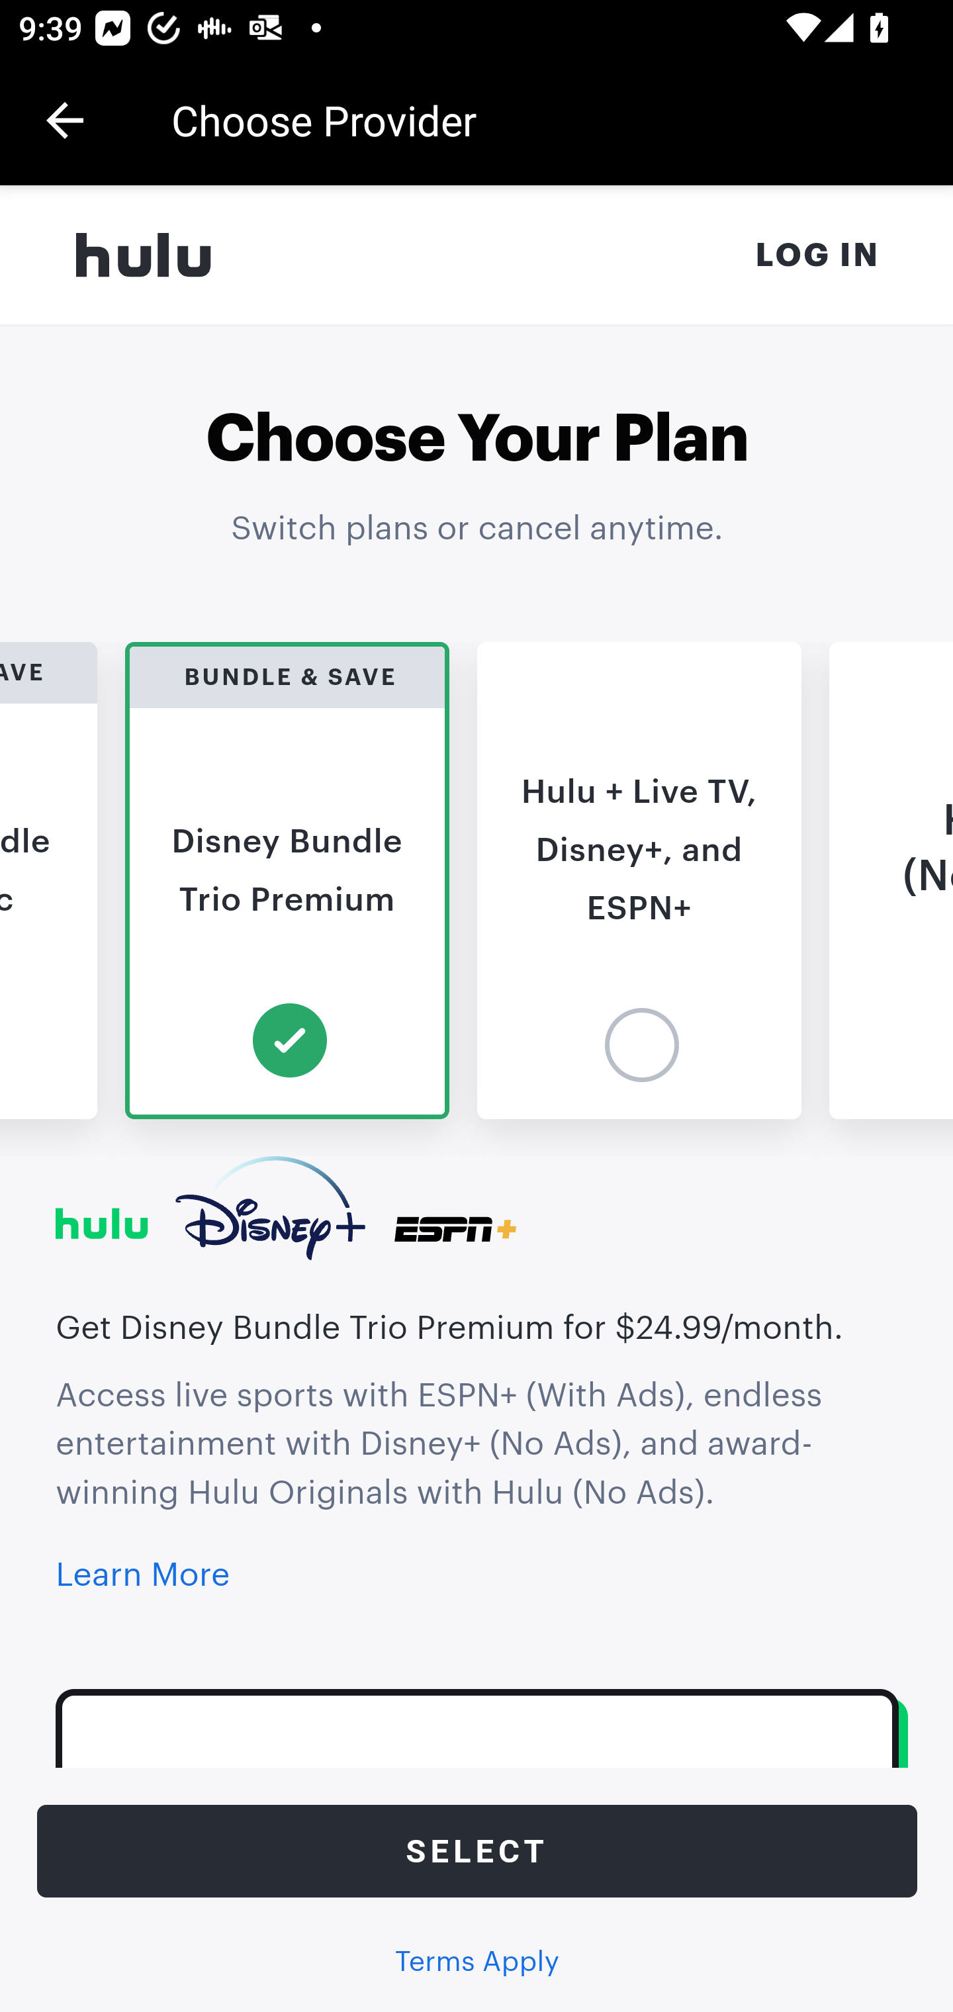  I want to click on Terms Apply, so click(476, 1962).